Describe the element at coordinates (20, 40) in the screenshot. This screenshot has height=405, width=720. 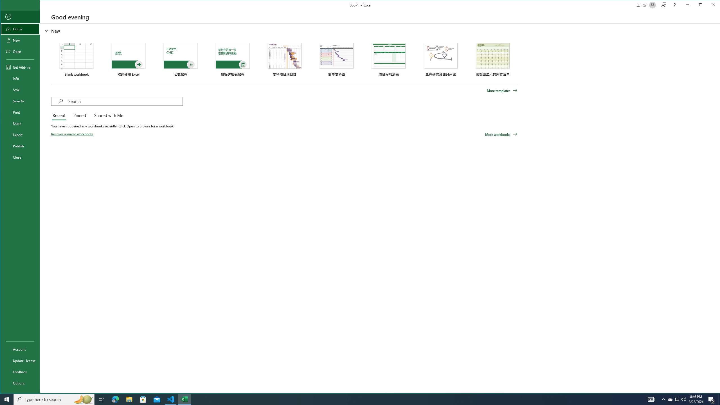
I see `New` at that location.